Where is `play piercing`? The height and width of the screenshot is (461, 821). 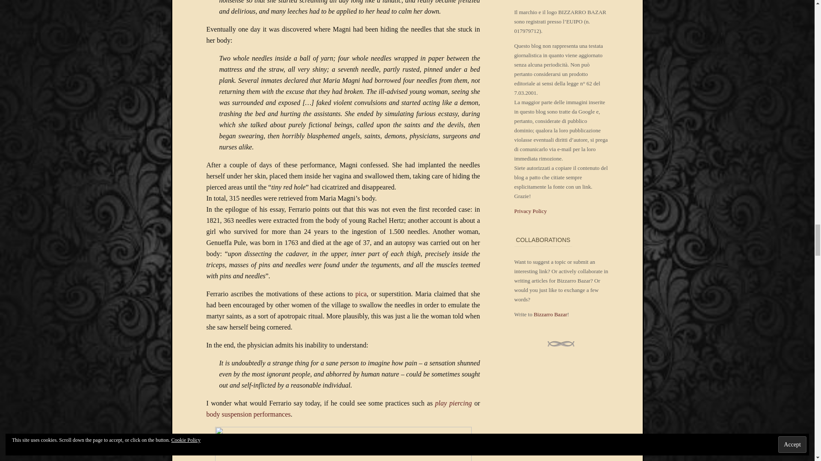 play piercing is located at coordinates (453, 403).